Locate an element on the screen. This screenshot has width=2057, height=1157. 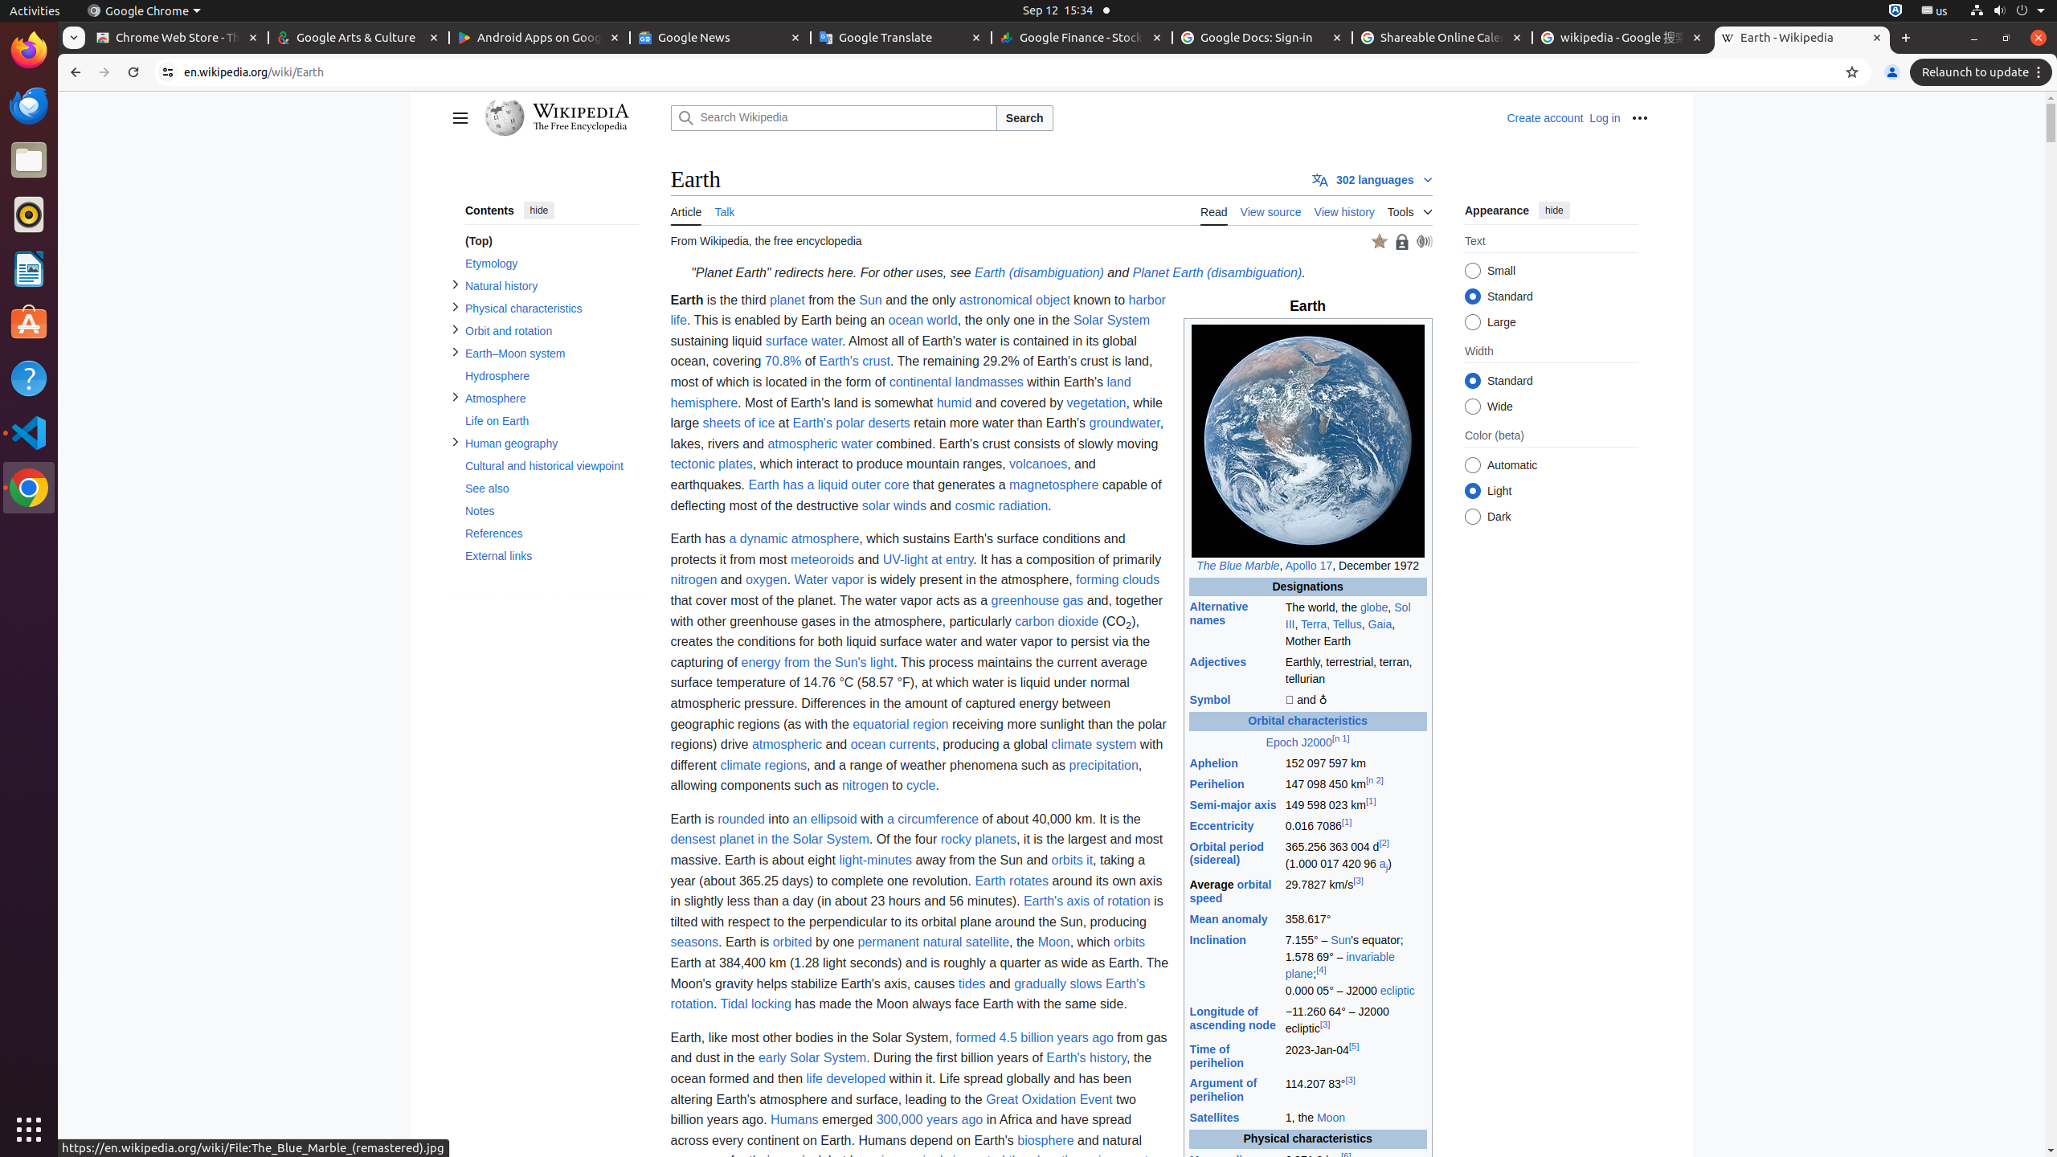
358.617° is located at coordinates (1356, 919).